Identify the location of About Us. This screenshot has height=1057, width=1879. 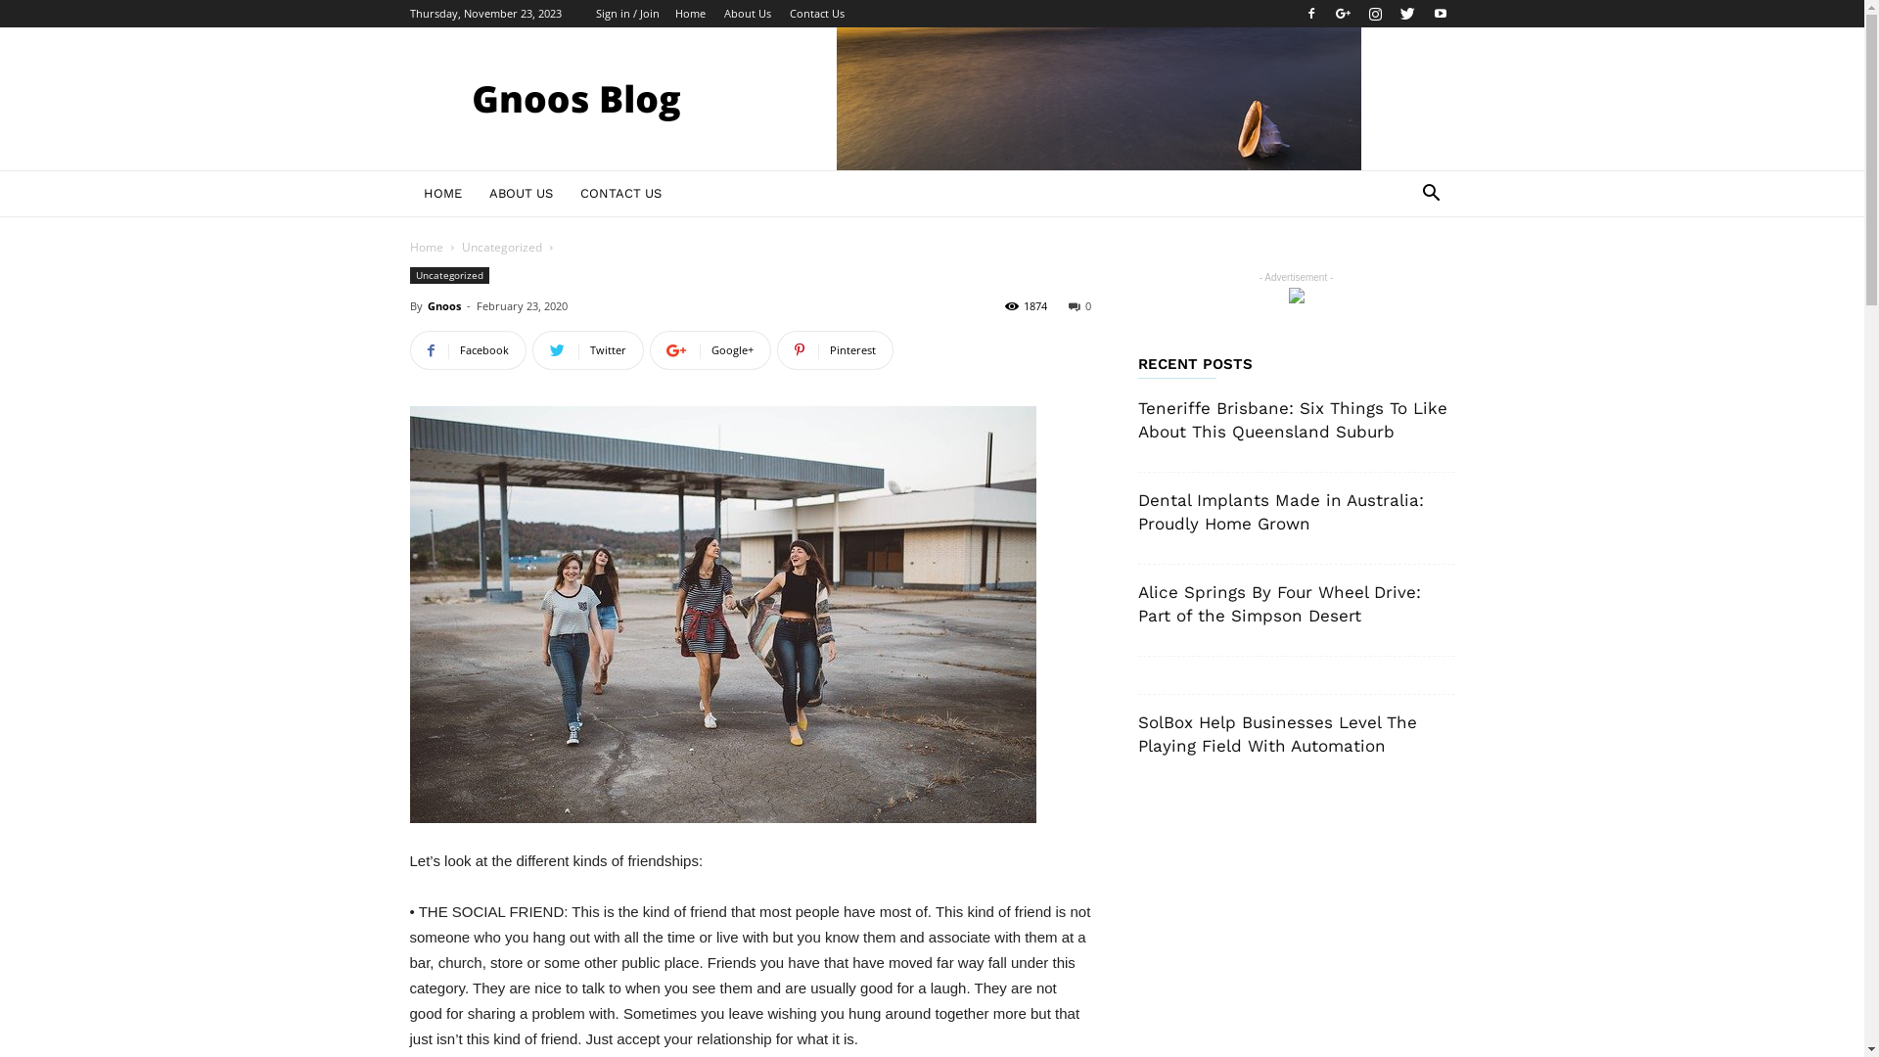
(748, 14).